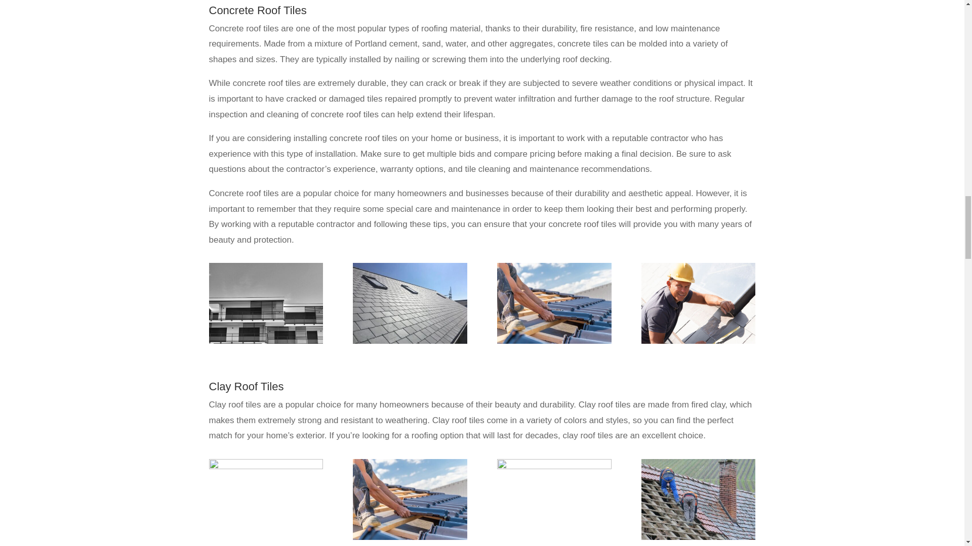 The height and width of the screenshot is (546, 972). I want to click on roof-repairs, so click(409, 537).